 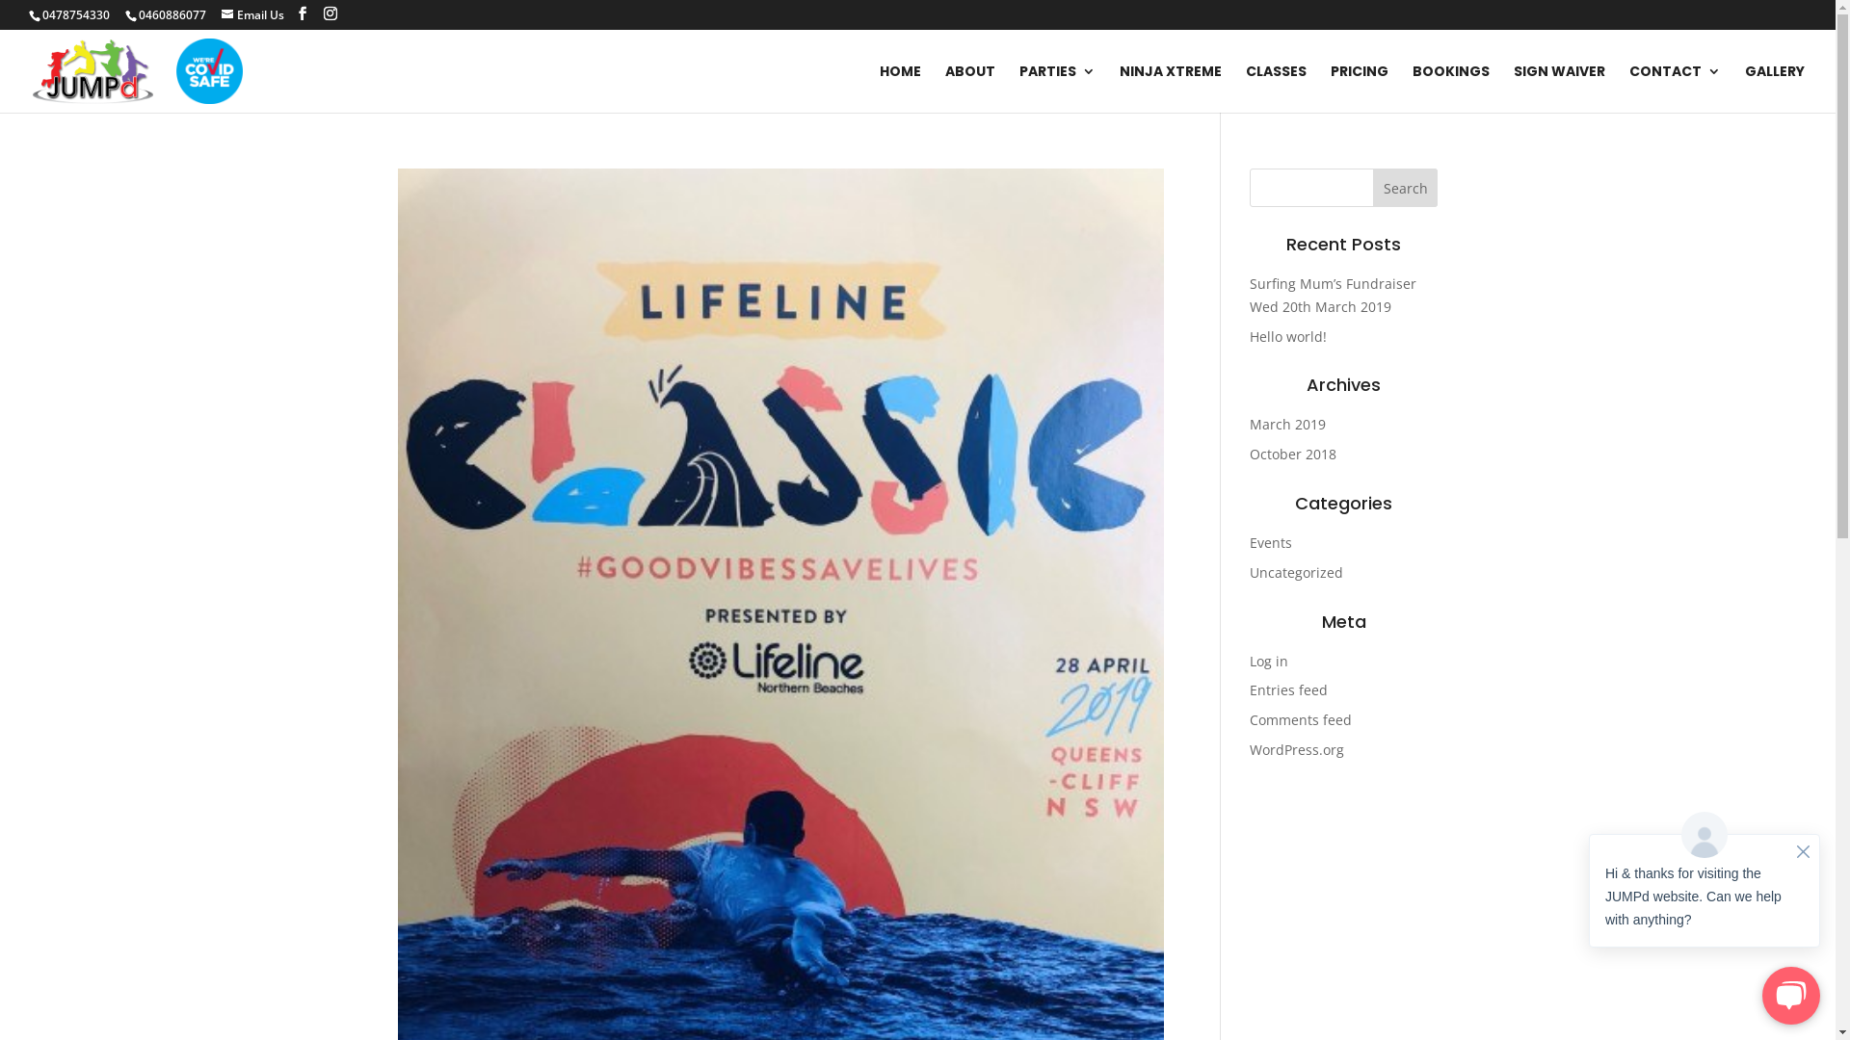 What do you see at coordinates (1271, 543) in the screenshot?
I see `Events` at bounding box center [1271, 543].